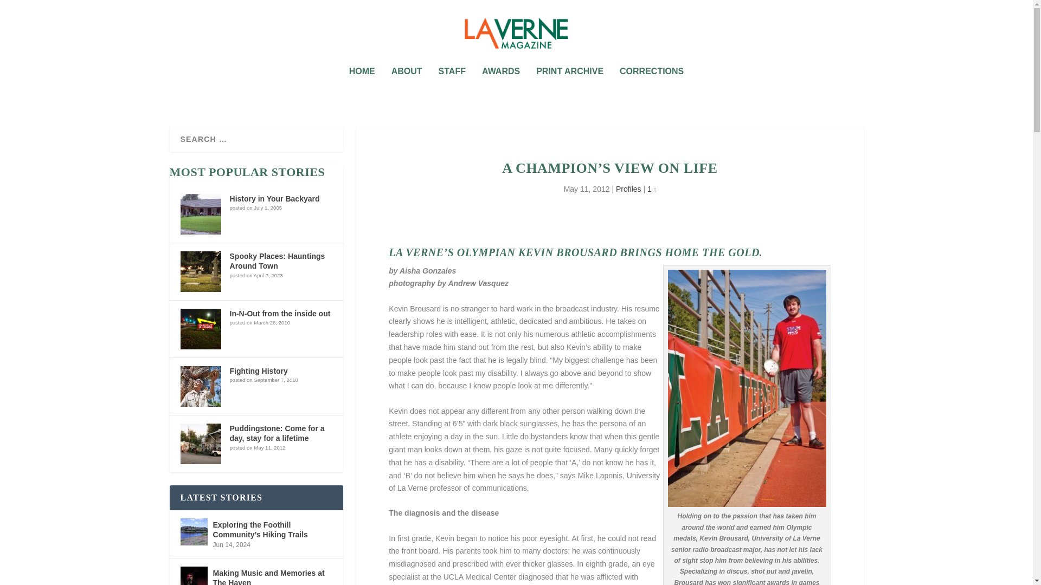 The width and height of the screenshot is (1041, 585). I want to click on Search, so click(22, 10).